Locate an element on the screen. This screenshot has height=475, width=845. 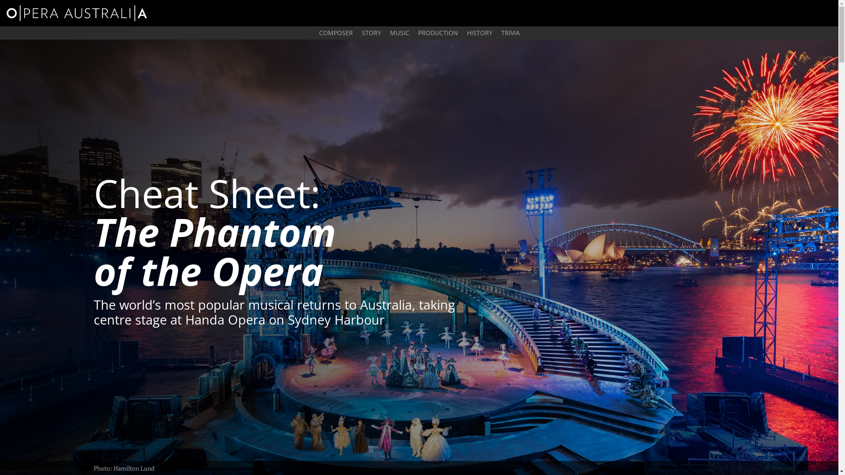
MUSIC is located at coordinates (400, 33).